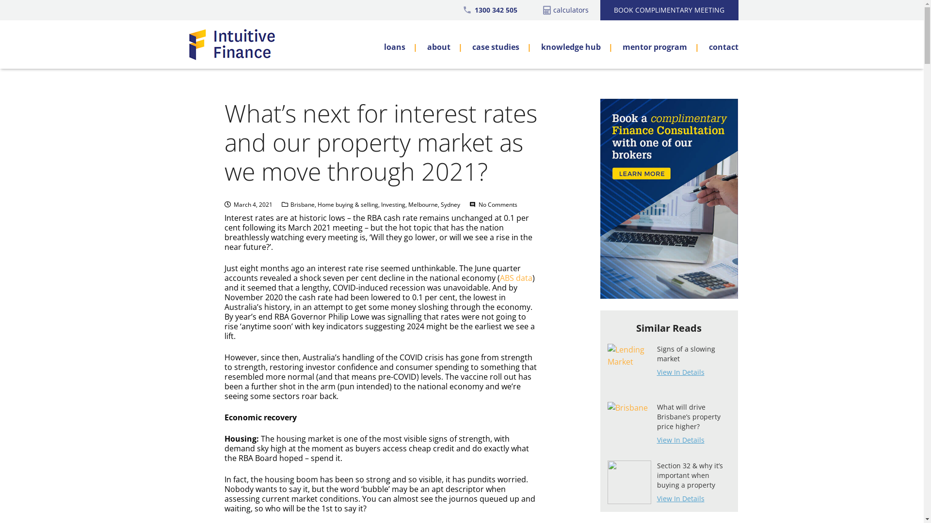  What do you see at coordinates (396, 45) in the screenshot?
I see `loans` at bounding box center [396, 45].